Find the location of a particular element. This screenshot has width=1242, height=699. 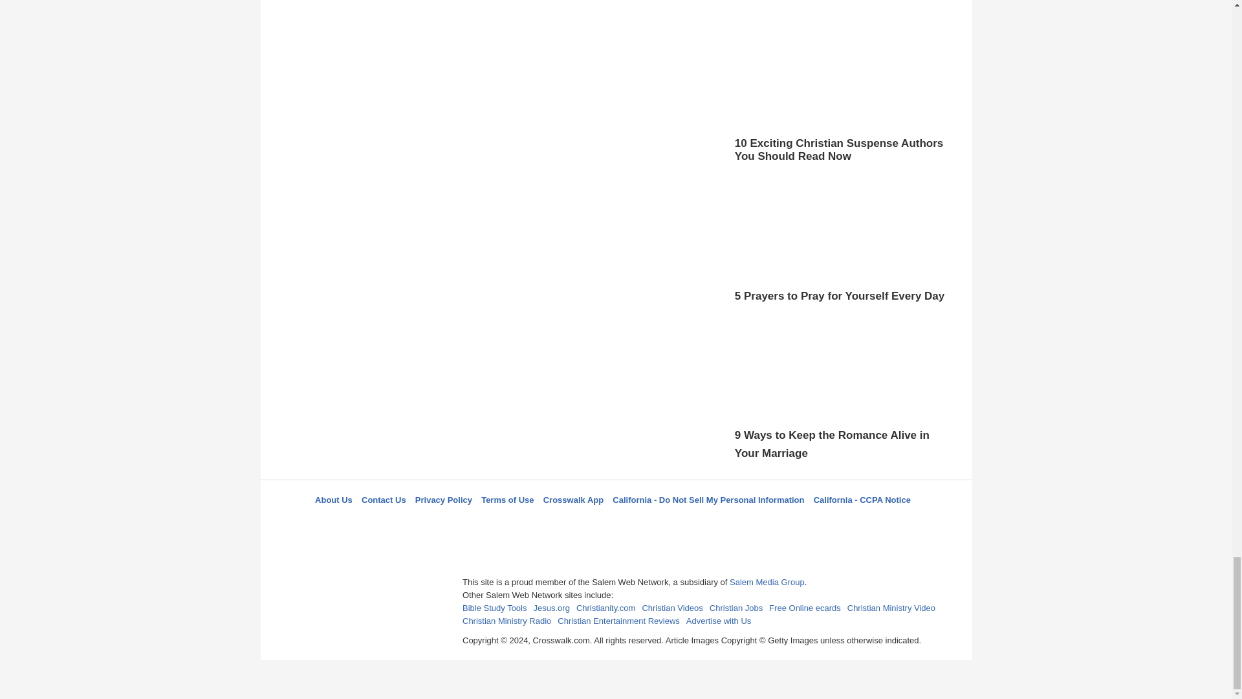

Twitter is located at coordinates (583, 523).